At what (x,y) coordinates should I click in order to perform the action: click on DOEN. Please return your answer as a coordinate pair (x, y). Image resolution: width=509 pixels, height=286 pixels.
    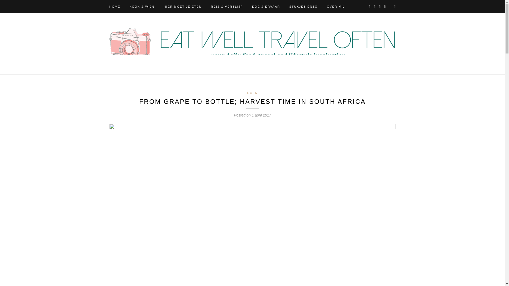
    Looking at the image, I should click on (253, 93).